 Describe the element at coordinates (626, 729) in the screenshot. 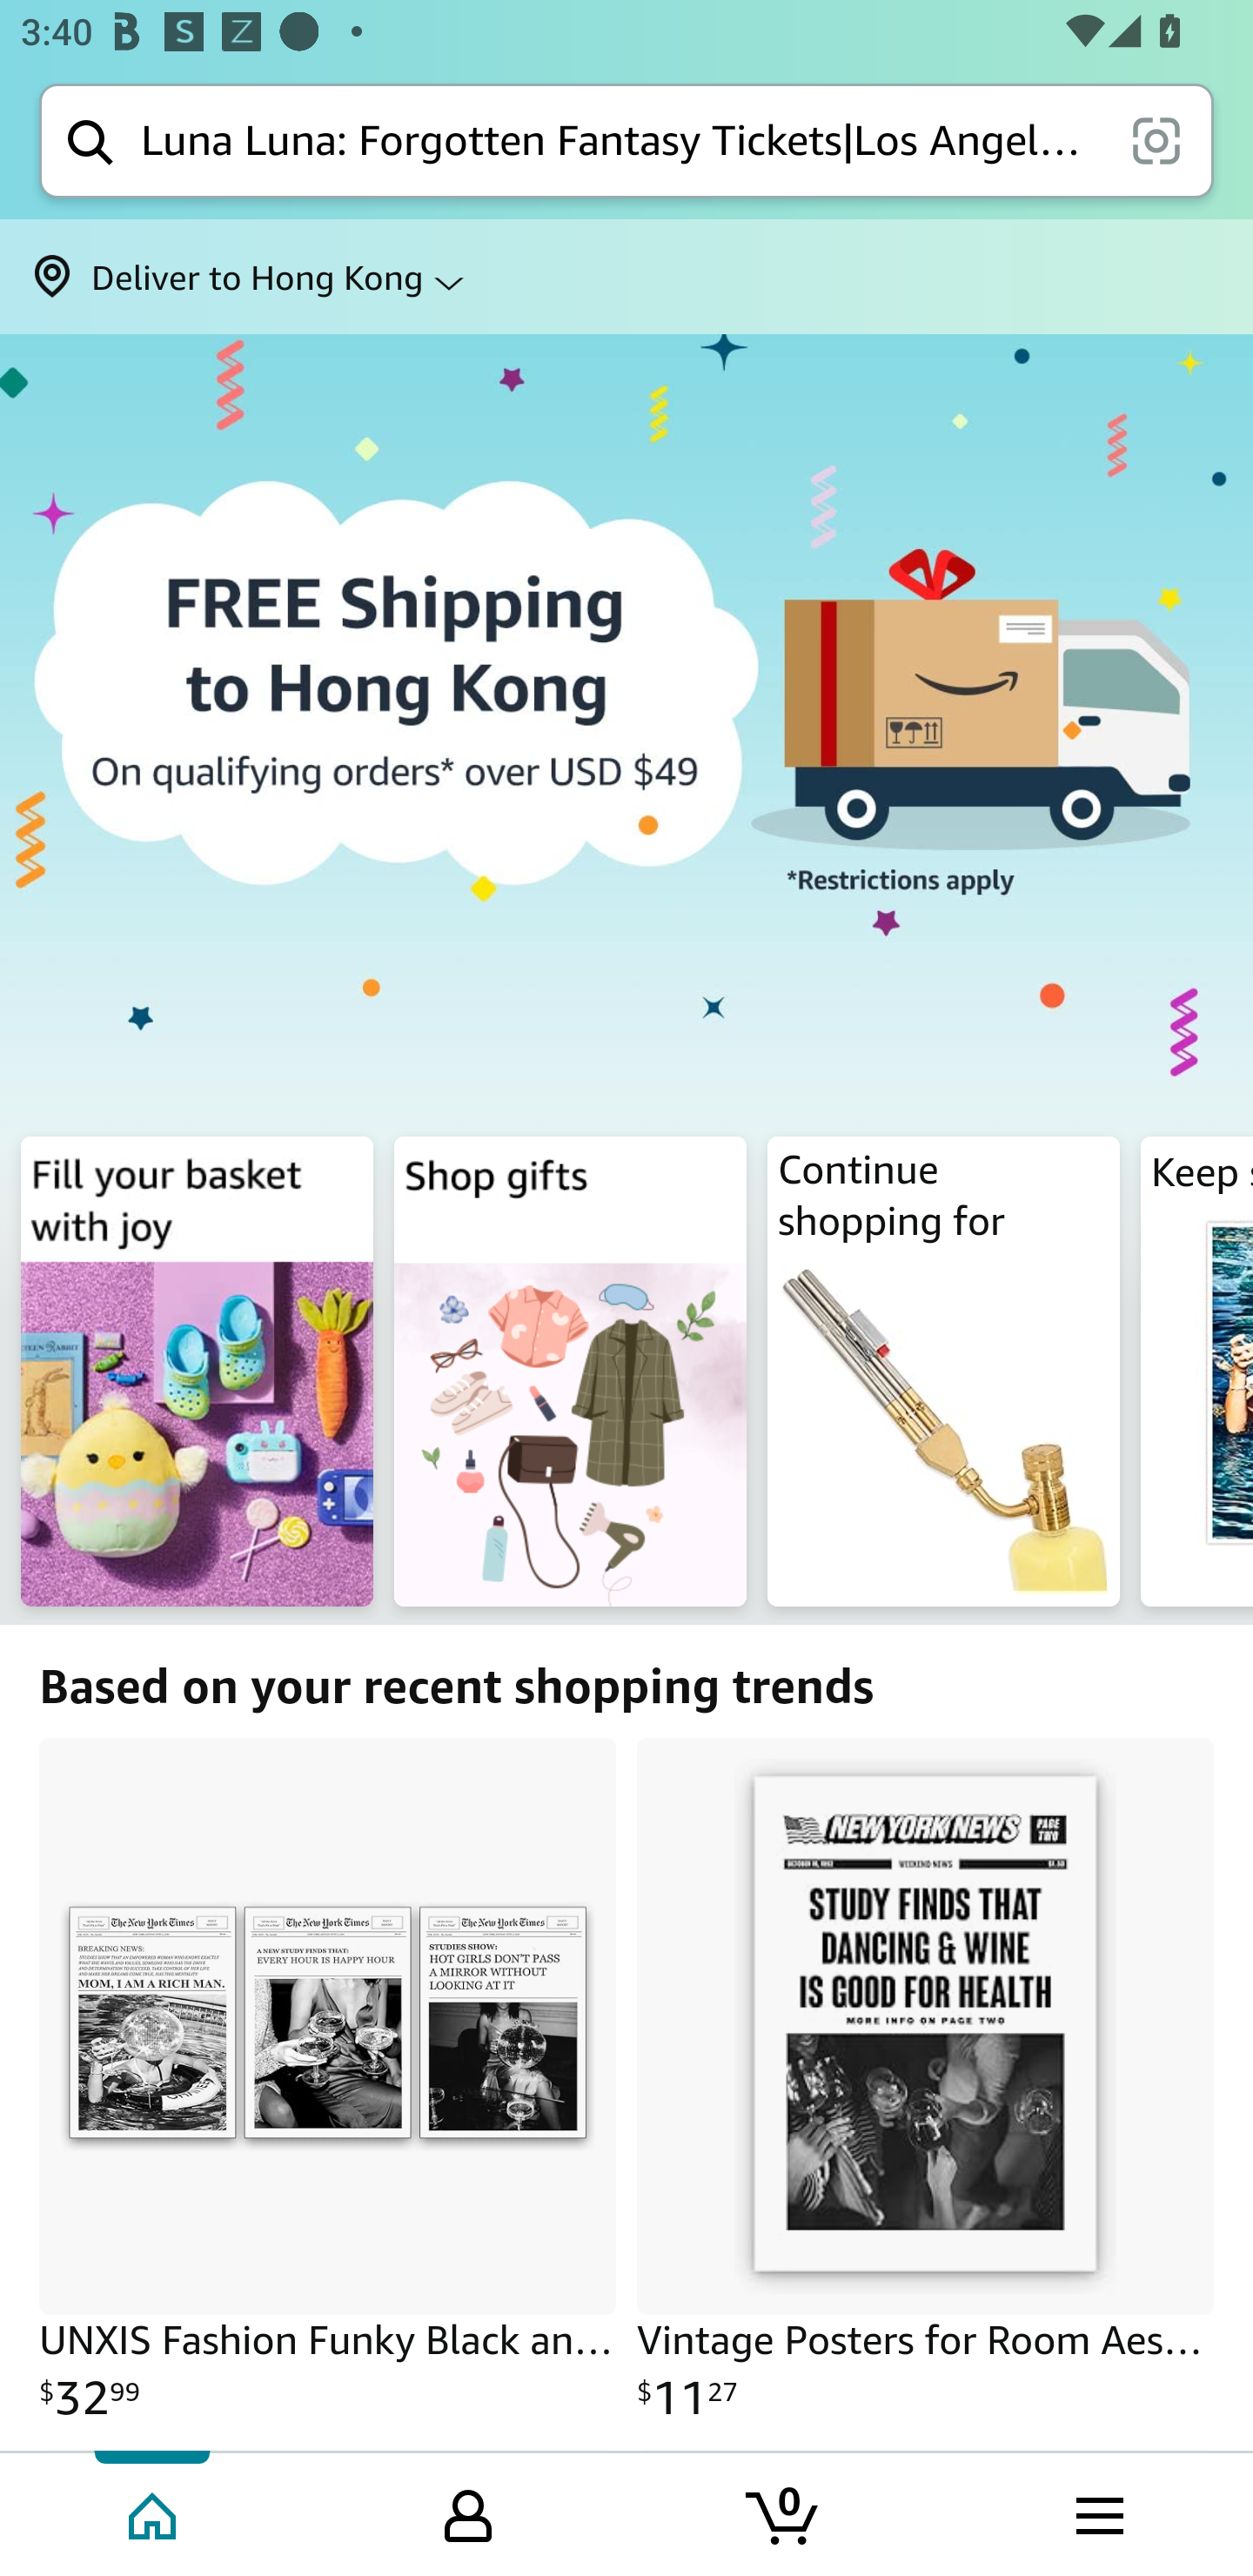

I see `Free shipping to Hong Kong` at that location.